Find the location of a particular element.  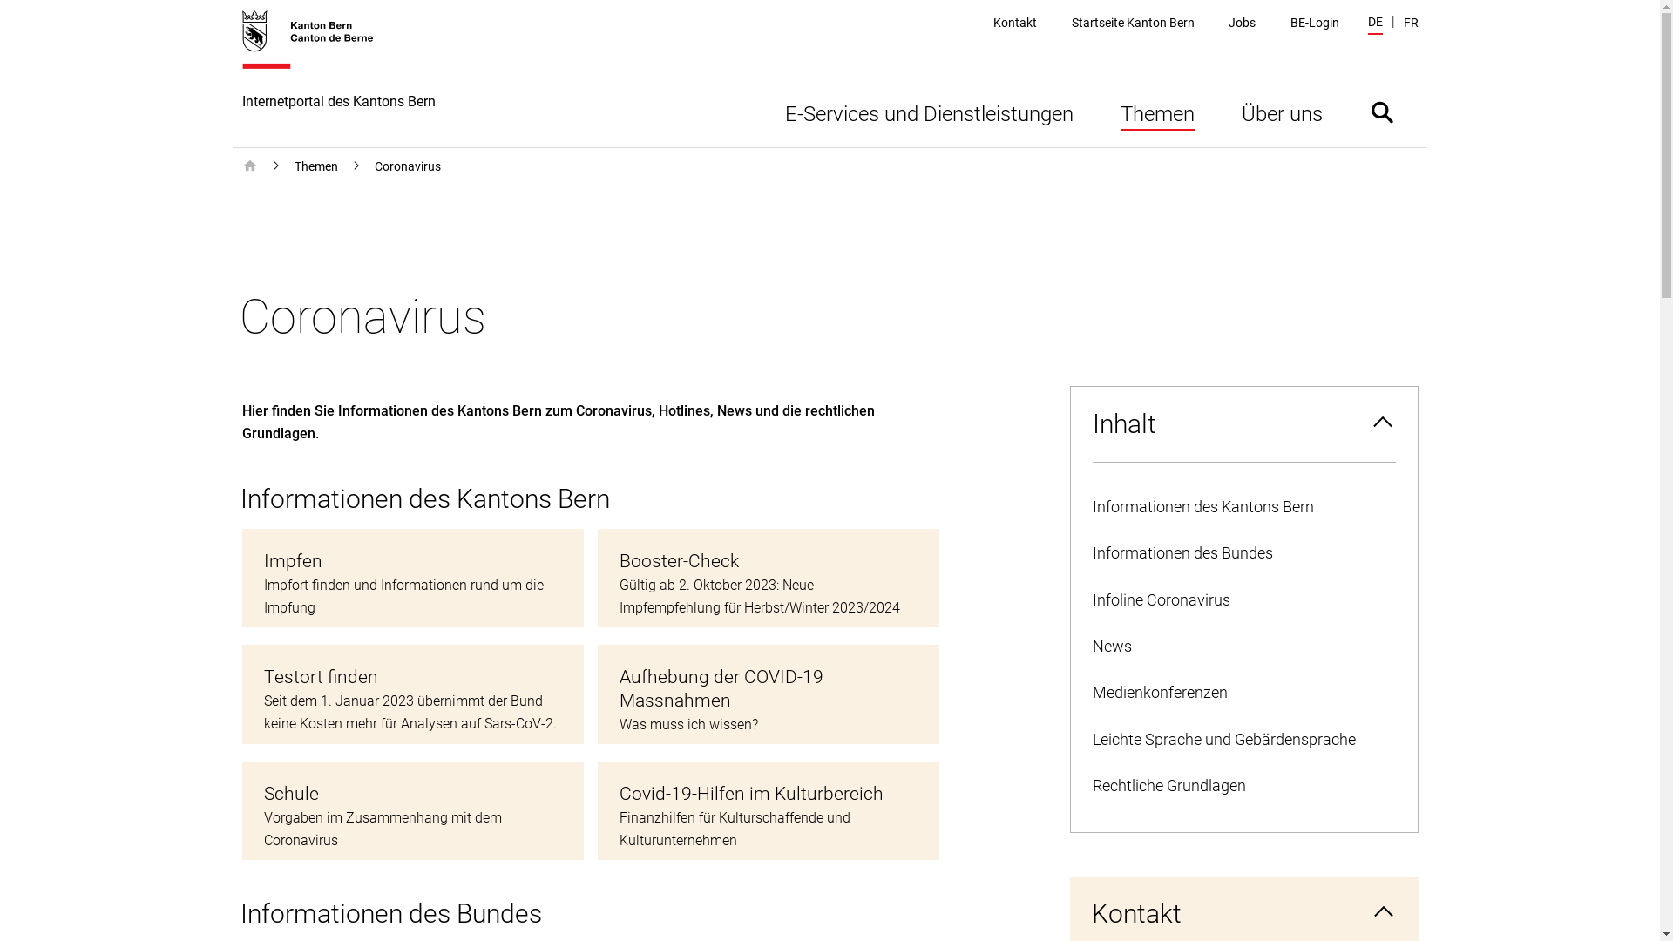

Coronavirus is located at coordinates (408, 166).